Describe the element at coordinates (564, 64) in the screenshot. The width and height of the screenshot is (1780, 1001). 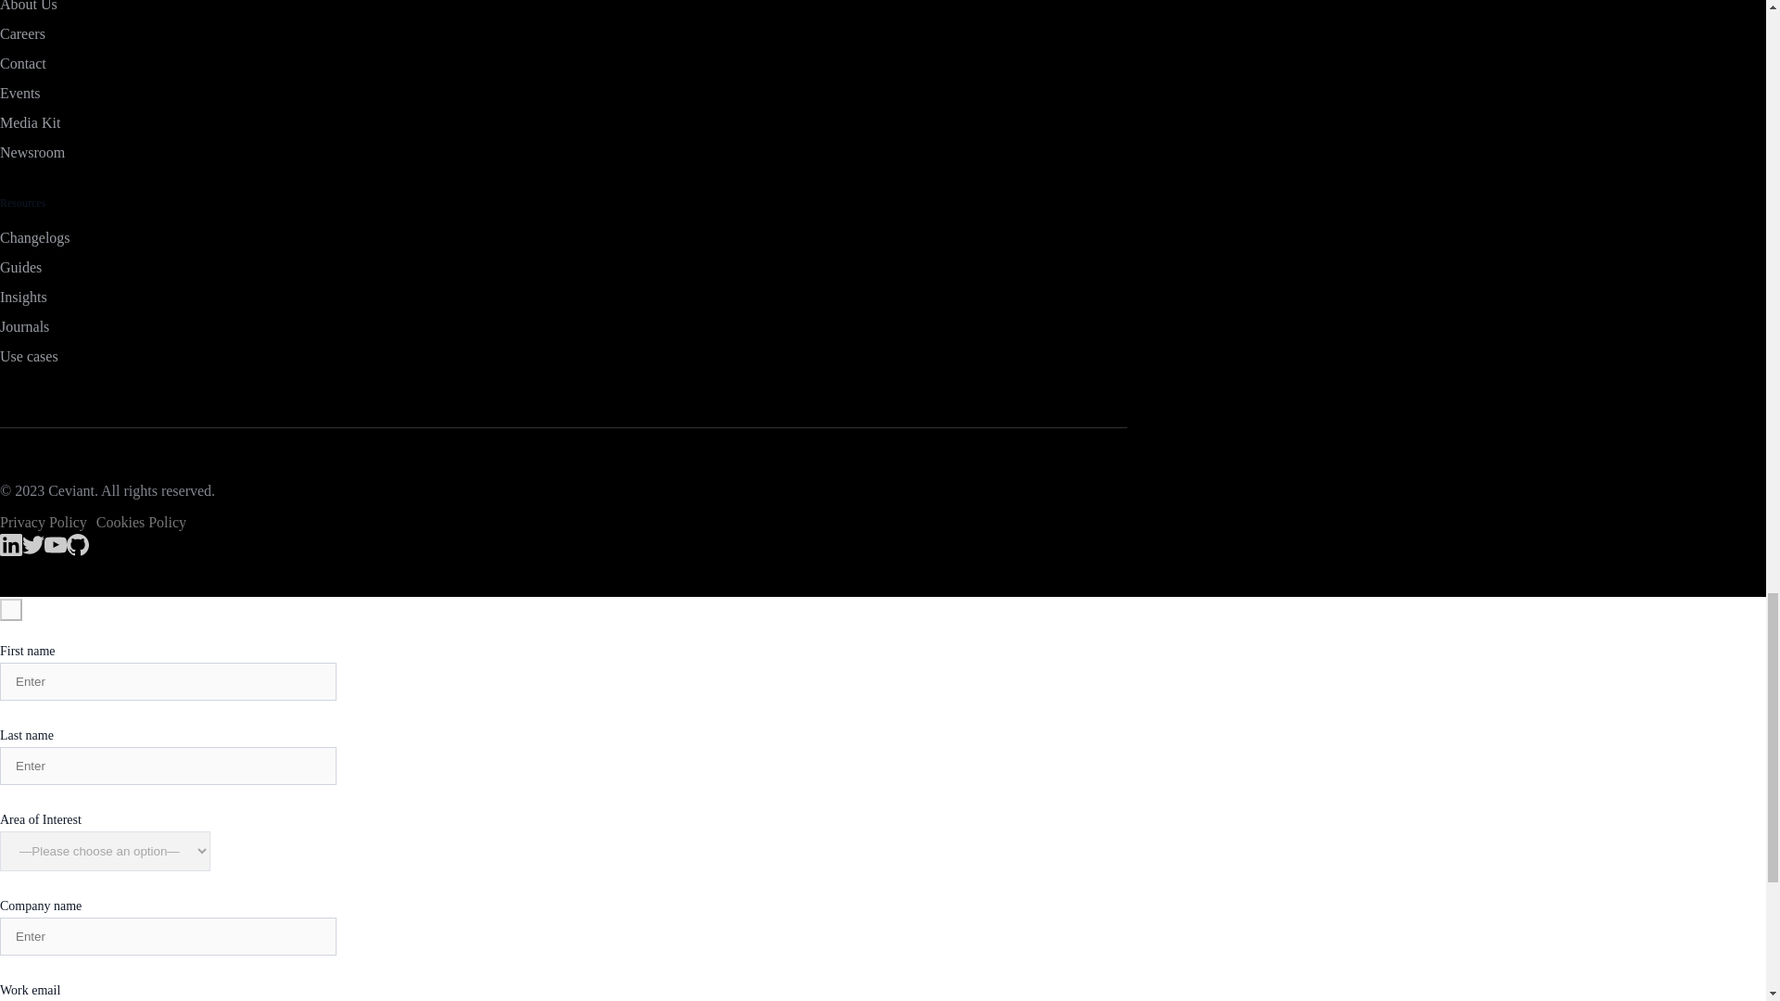
I see `Contact` at that location.